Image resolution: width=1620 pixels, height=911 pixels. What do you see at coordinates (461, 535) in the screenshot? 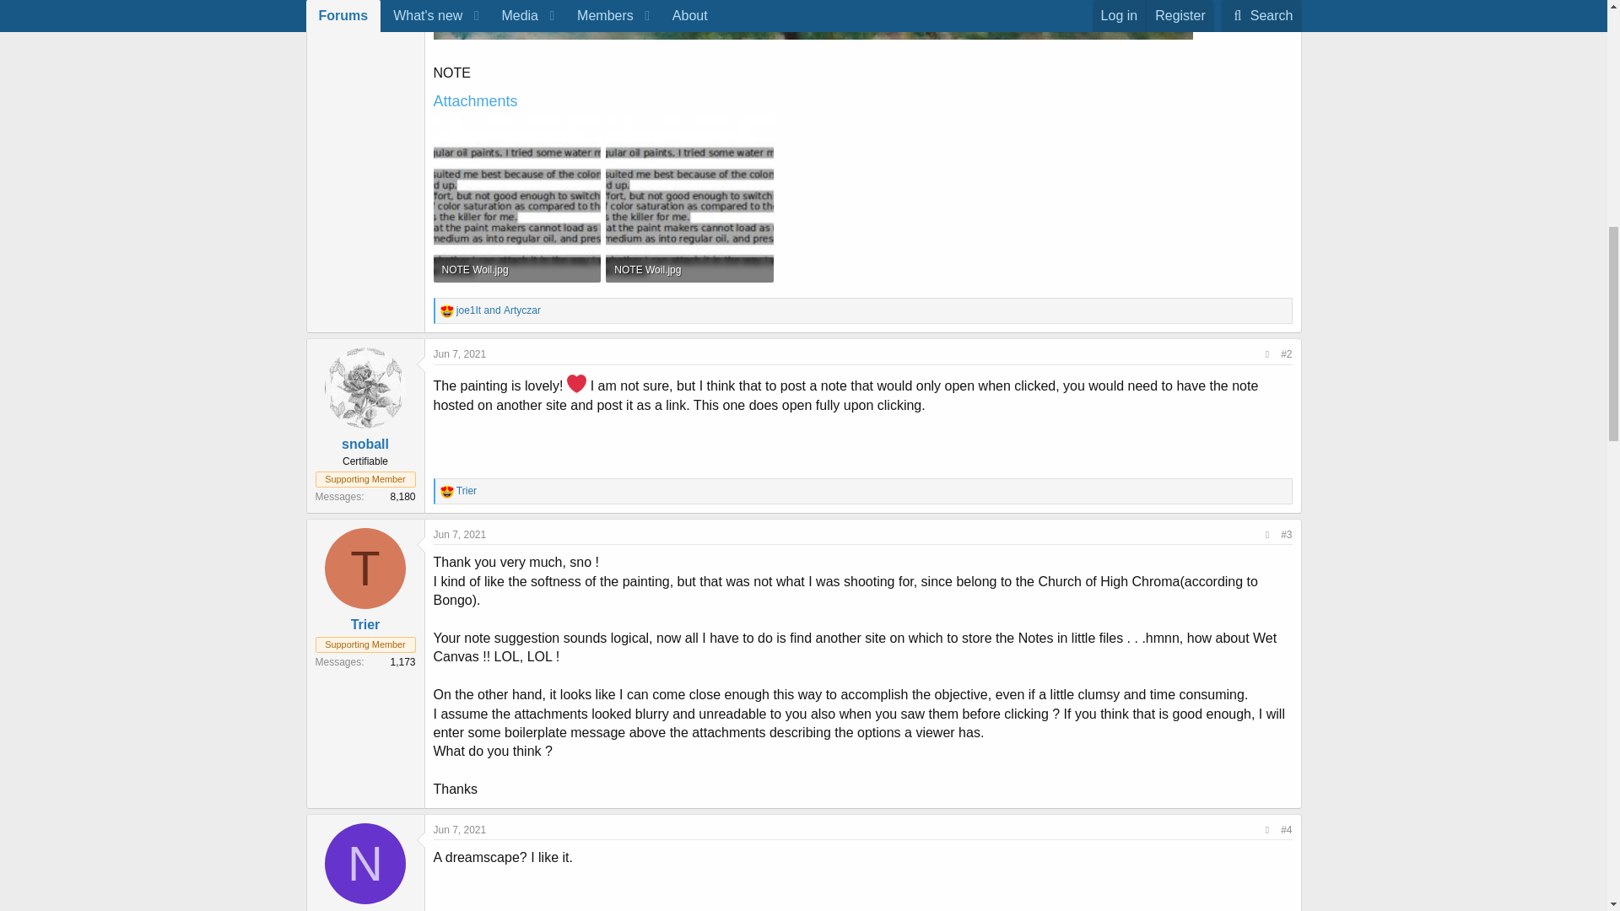
I see `Jun 7, 2021 at 3:54 PM` at bounding box center [461, 535].